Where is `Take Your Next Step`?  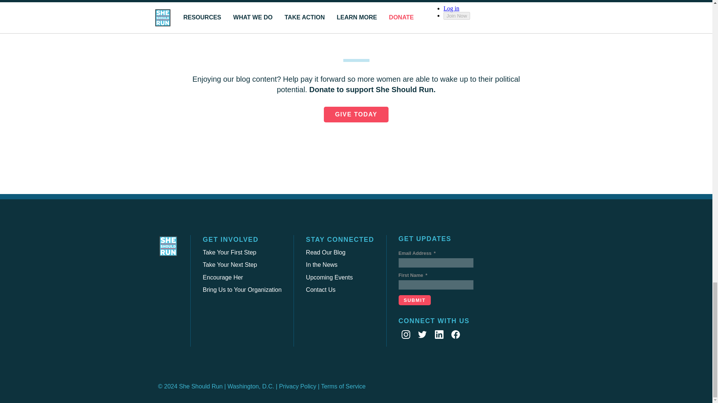 Take Your Next Step is located at coordinates (230, 265).